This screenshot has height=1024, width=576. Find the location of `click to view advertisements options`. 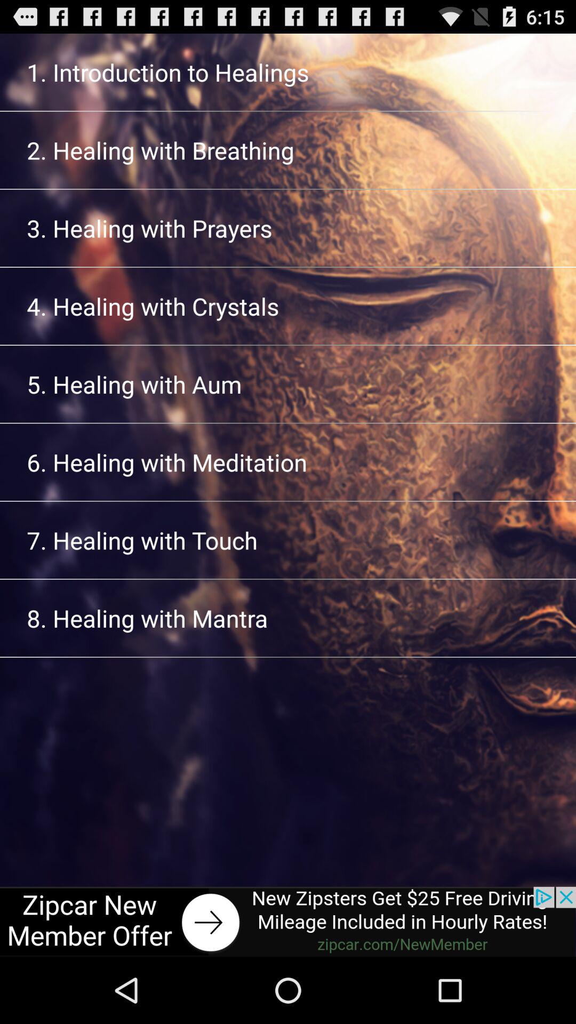

click to view advertisements options is located at coordinates (288, 922).